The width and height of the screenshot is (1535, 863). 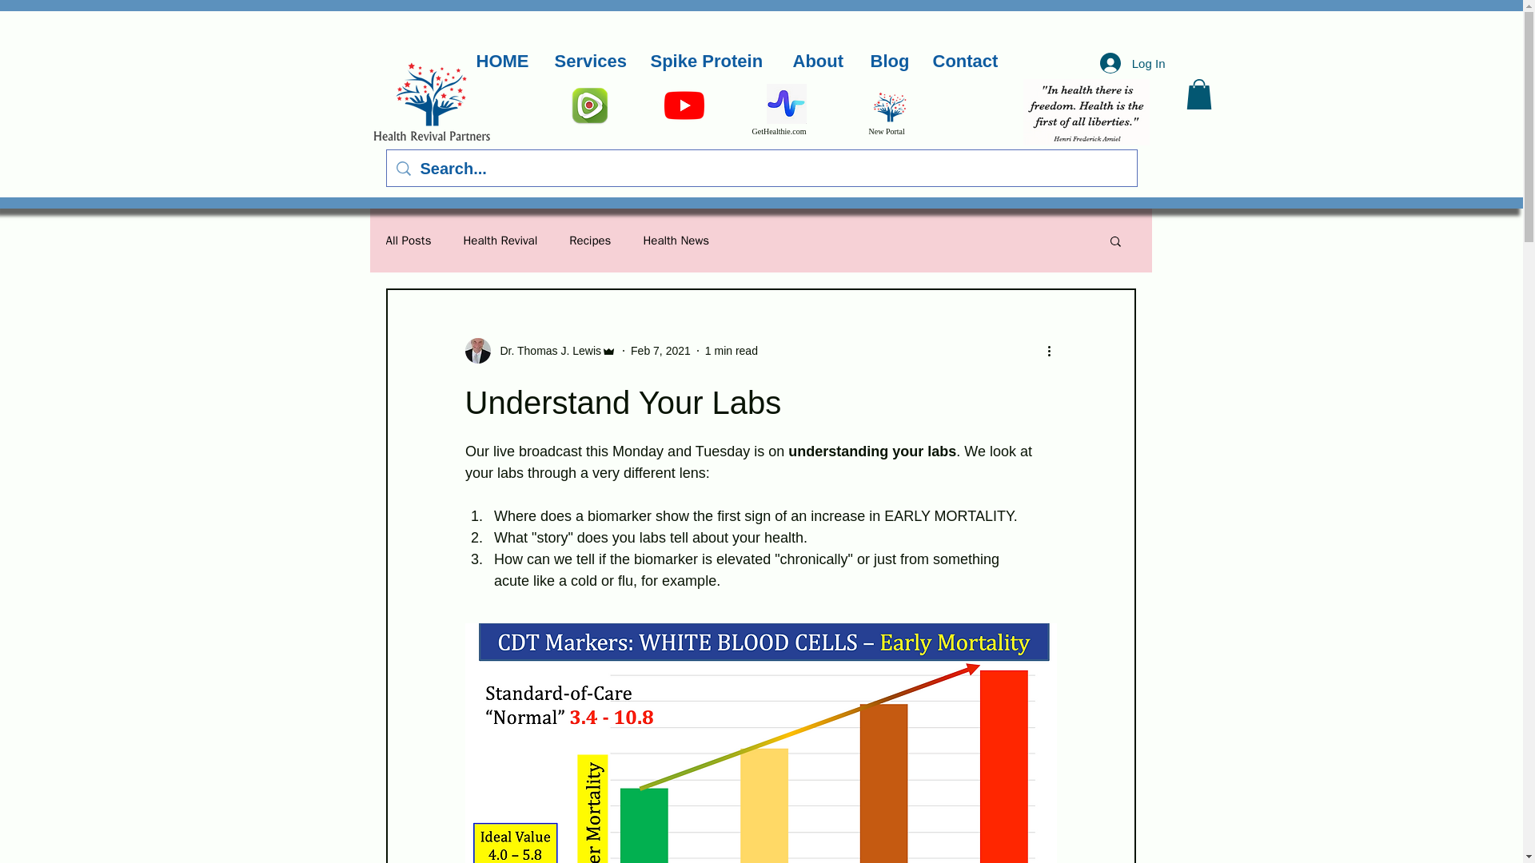 I want to click on Recipes, so click(x=590, y=241).